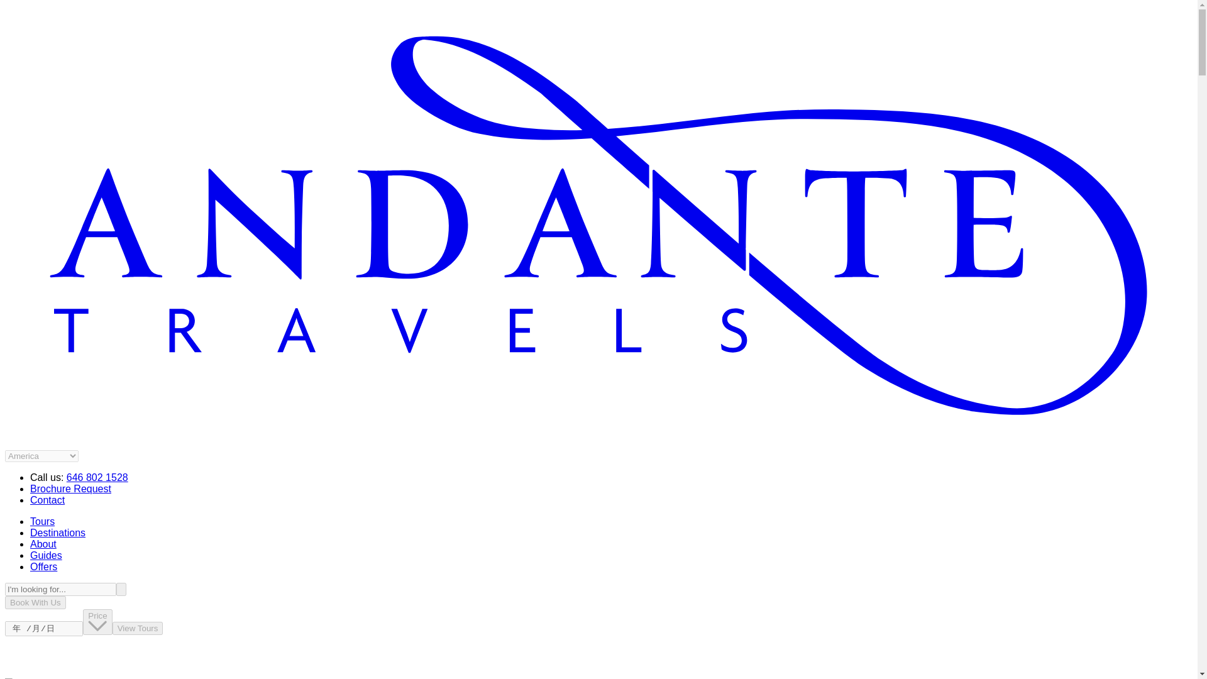 This screenshot has width=1207, height=679. What do you see at coordinates (43, 544) in the screenshot?
I see `About` at bounding box center [43, 544].